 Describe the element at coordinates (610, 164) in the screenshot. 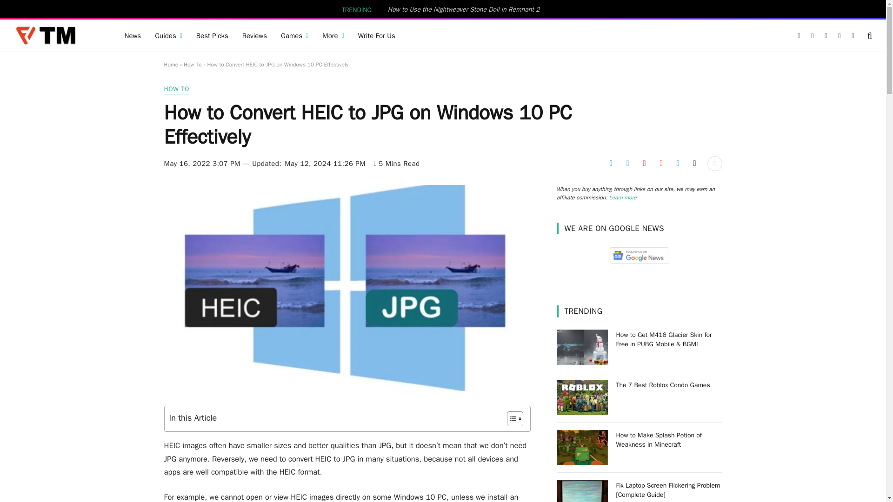

I see `Share on Facebook` at that location.